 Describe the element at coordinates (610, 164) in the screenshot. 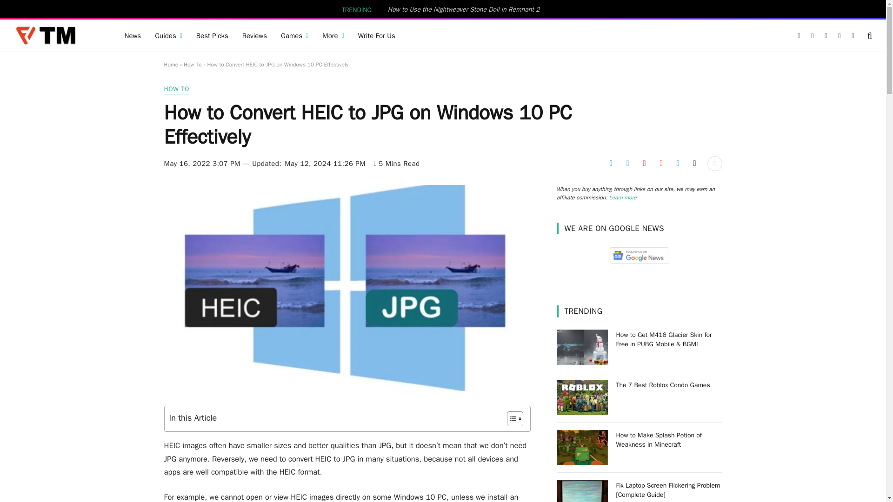

I see `Share on Facebook` at that location.